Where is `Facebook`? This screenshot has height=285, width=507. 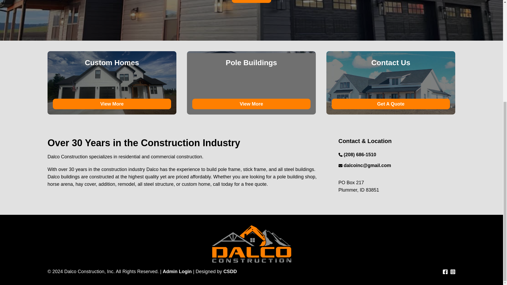
Facebook is located at coordinates (445, 272).